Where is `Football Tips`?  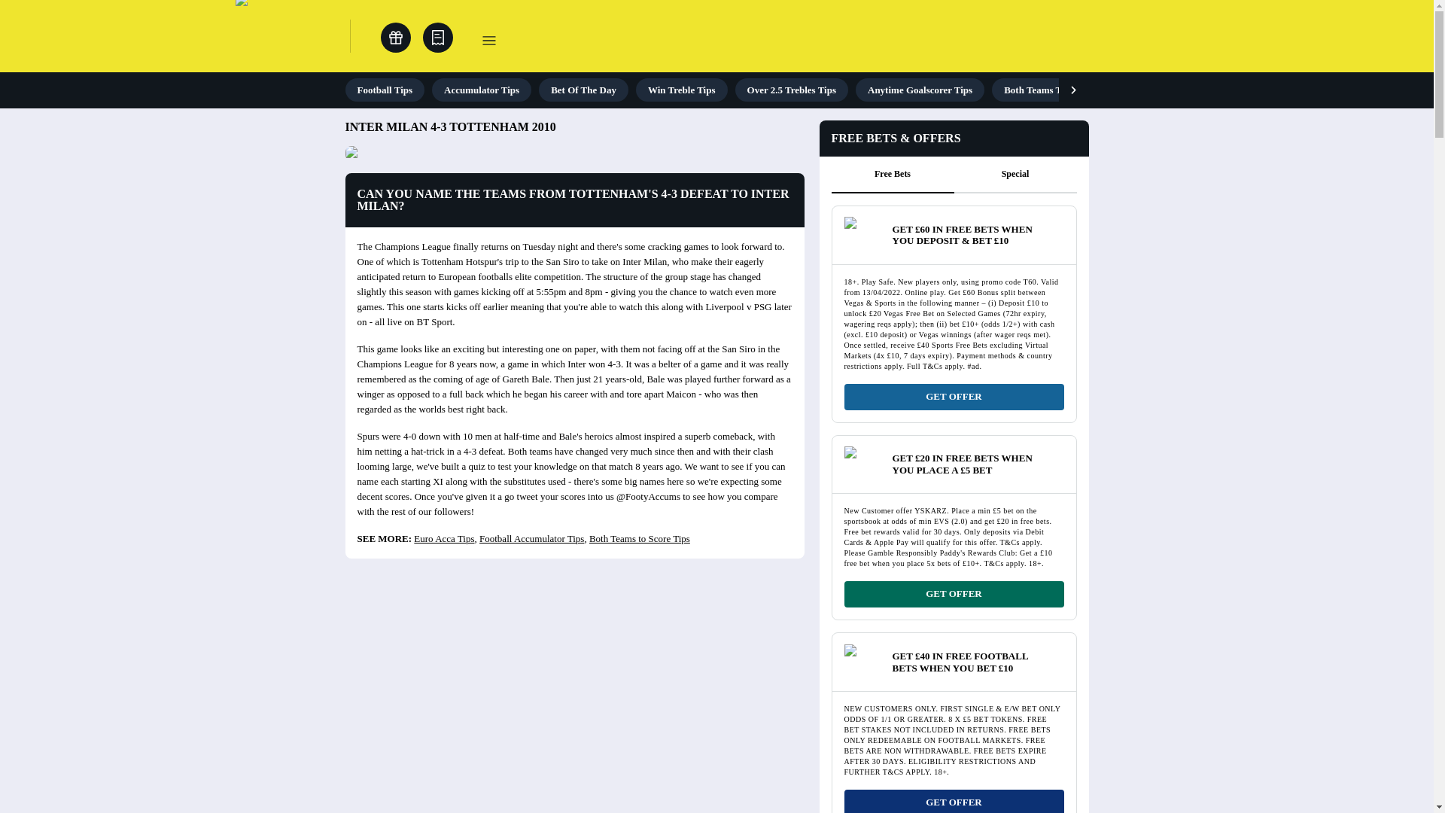
Football Tips is located at coordinates (385, 90).